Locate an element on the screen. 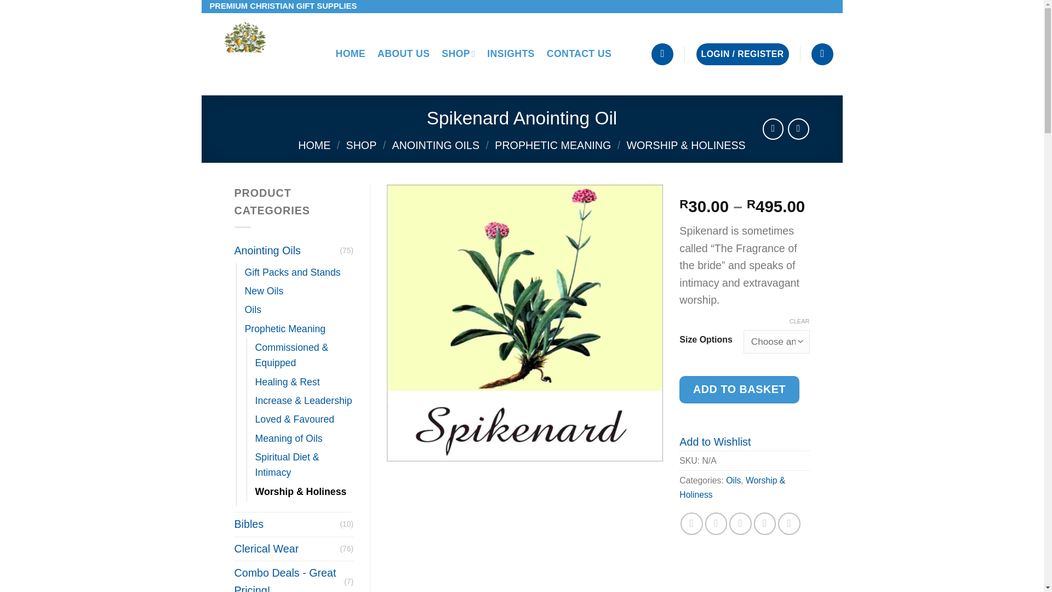 The width and height of the screenshot is (1052, 592). ABOUT US is located at coordinates (403, 54).